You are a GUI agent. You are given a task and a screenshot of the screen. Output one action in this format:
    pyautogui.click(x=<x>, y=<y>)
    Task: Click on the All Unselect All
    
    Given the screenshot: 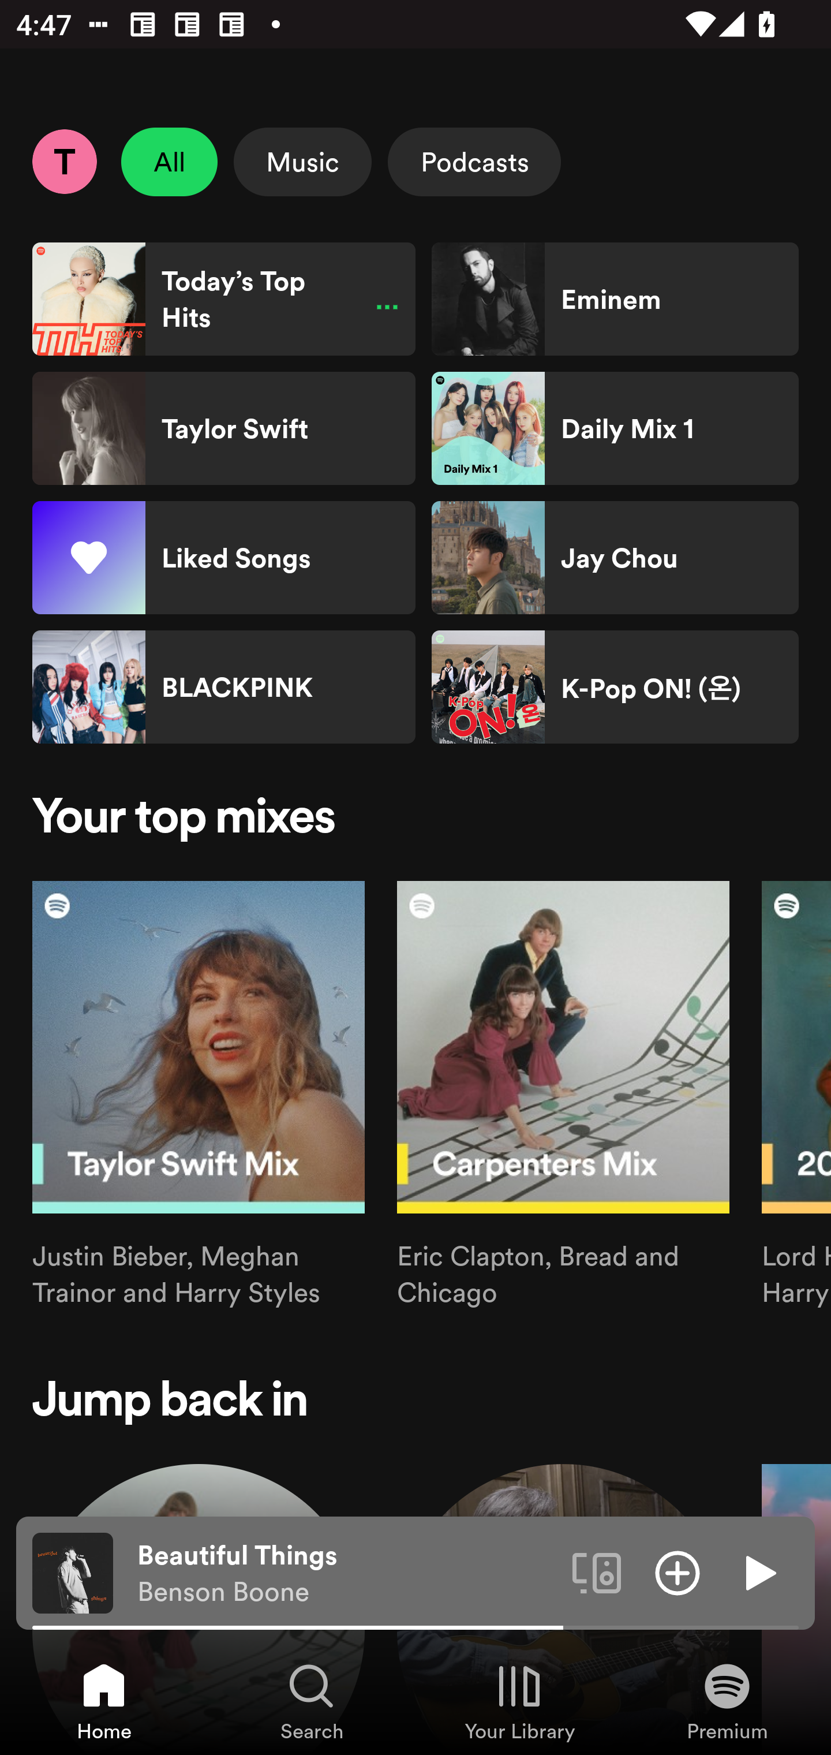 What is the action you would take?
    pyautogui.click(x=170, y=162)
    